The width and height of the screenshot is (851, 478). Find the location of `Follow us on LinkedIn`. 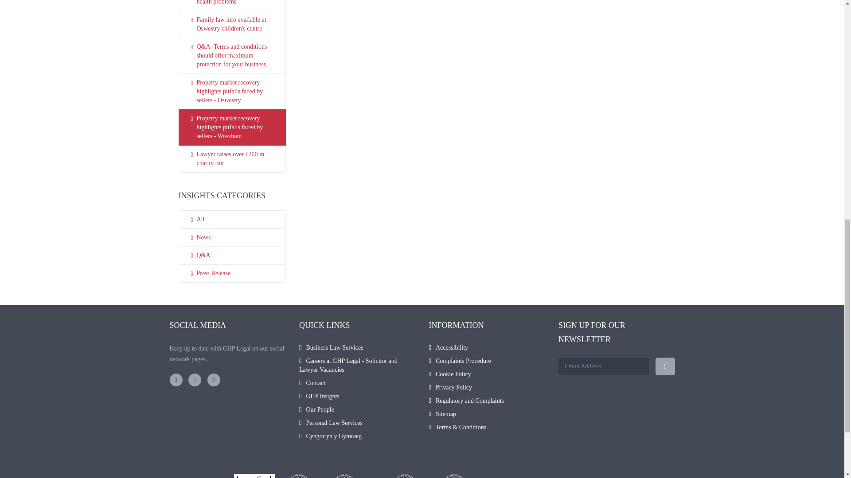

Follow us on LinkedIn is located at coordinates (214, 380).